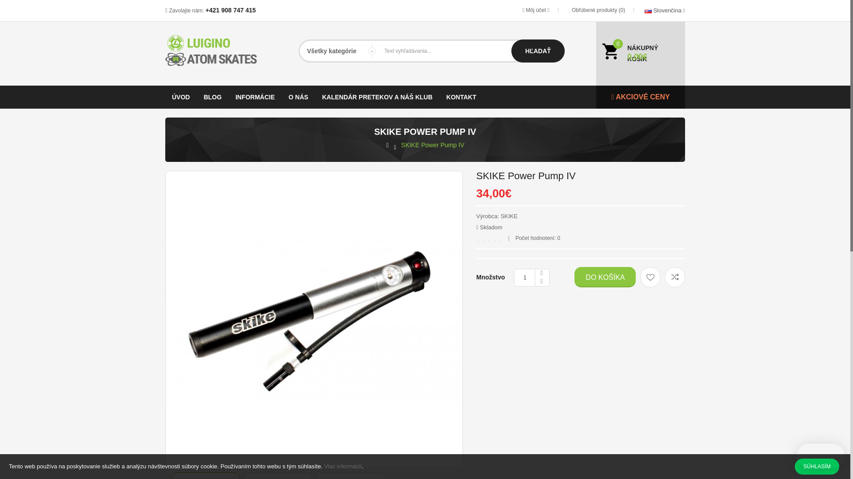 The image size is (853, 479). Describe the element at coordinates (278, 475) in the screenshot. I see `SKIKE Power Pump IV` at that location.